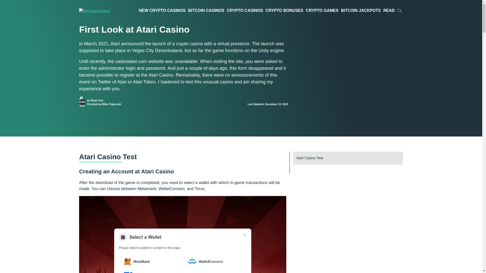  What do you see at coordinates (245, 10) in the screenshot?
I see `CRYPTO CASINOS` at bounding box center [245, 10].